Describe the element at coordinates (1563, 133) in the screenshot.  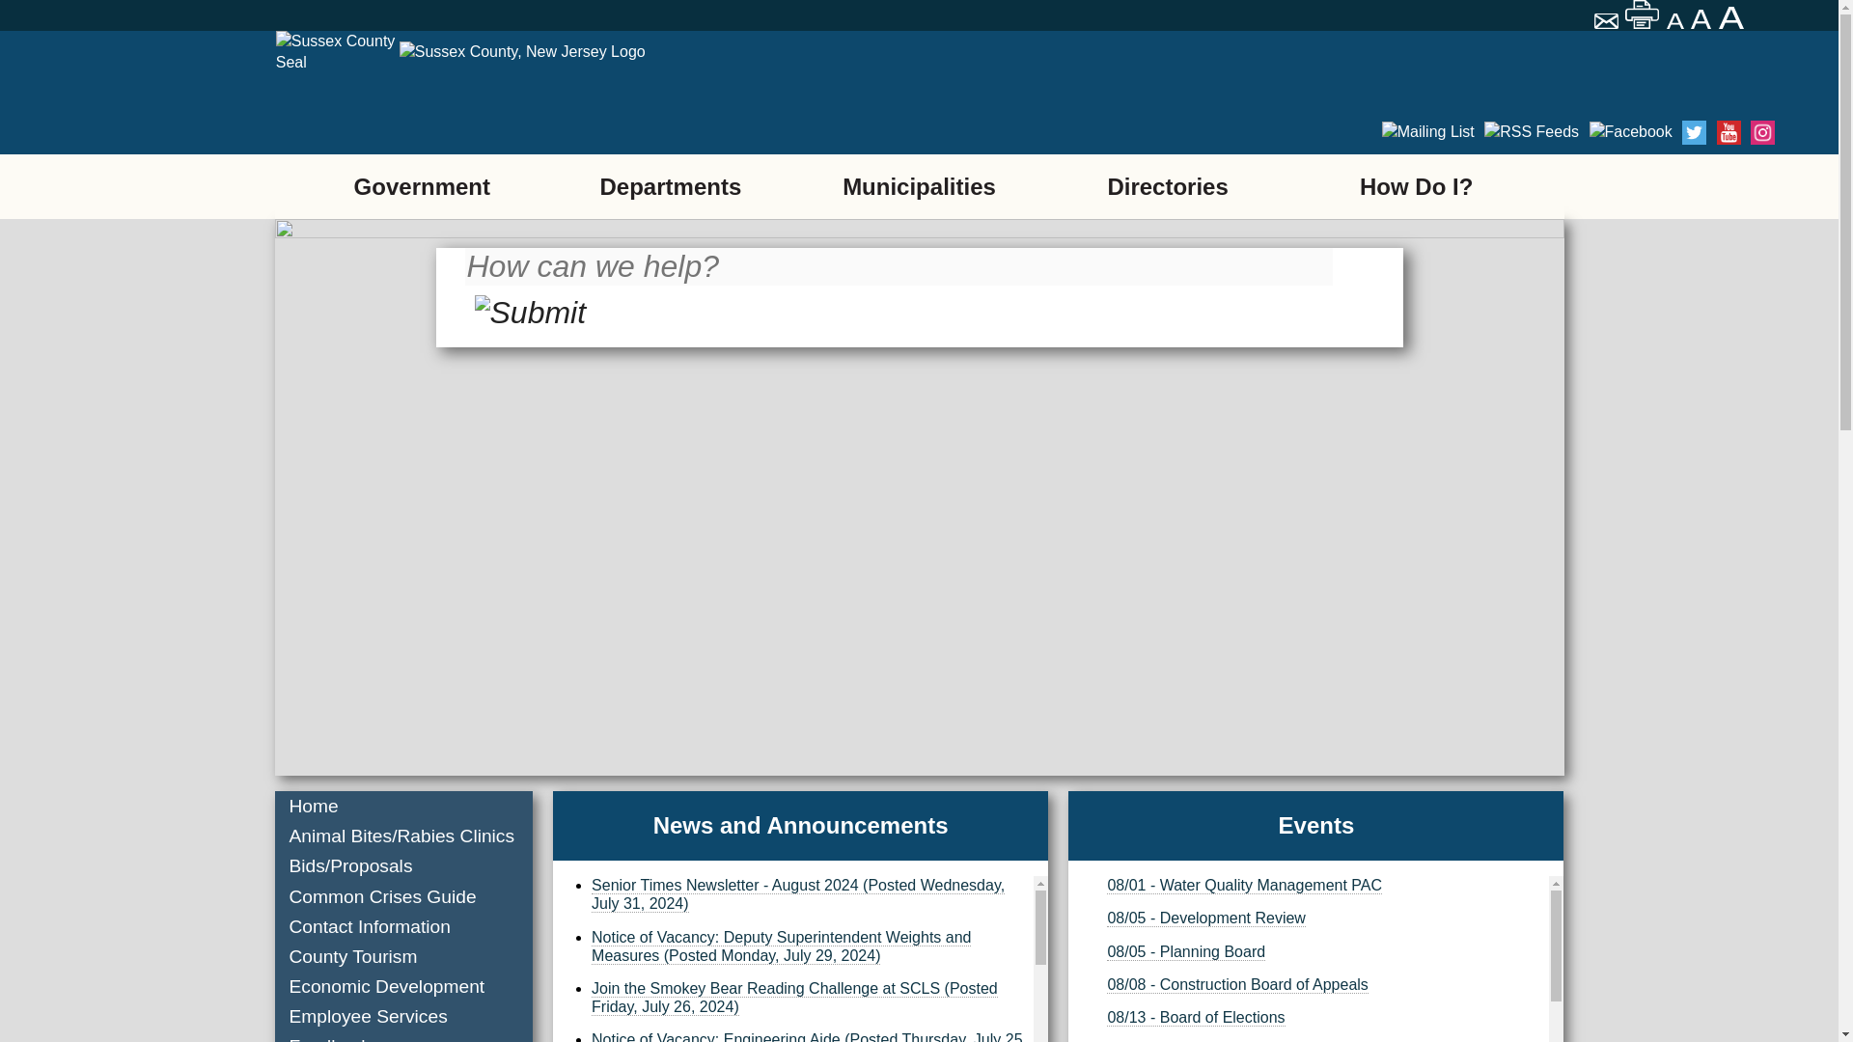
I see `Visit our Instagram page` at that location.